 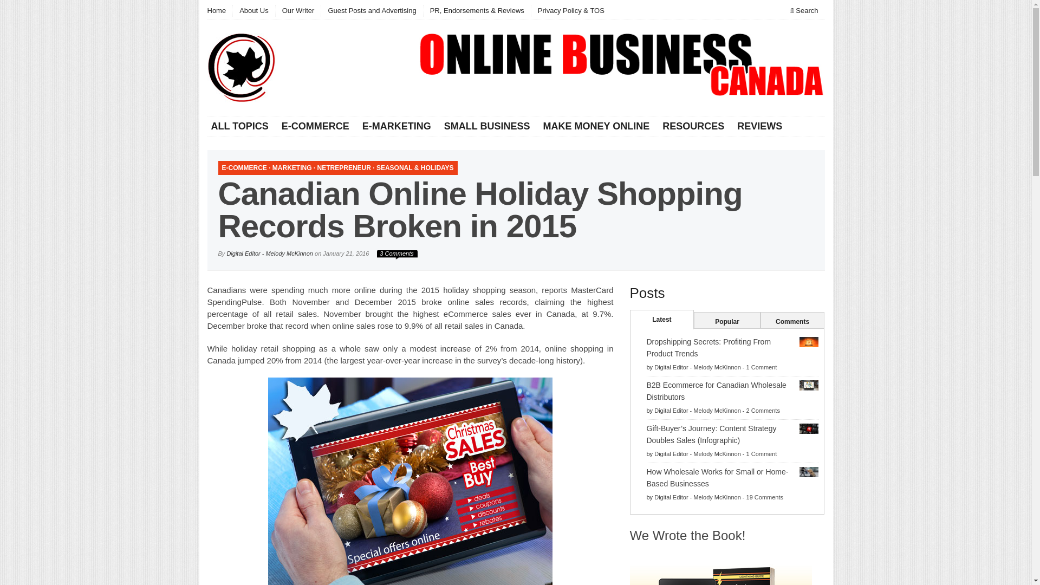 I want to click on Home, so click(x=219, y=11).